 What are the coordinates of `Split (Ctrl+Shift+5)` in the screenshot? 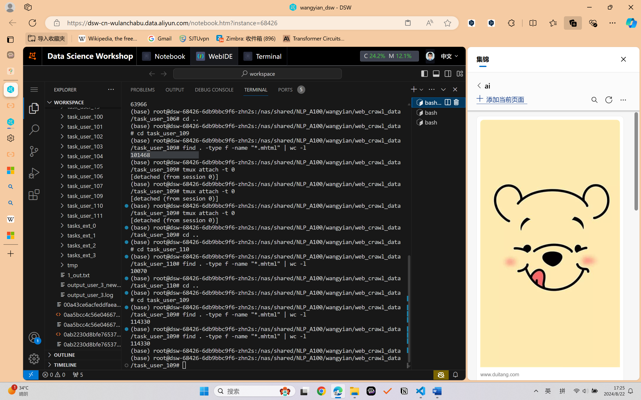 It's located at (447, 102).